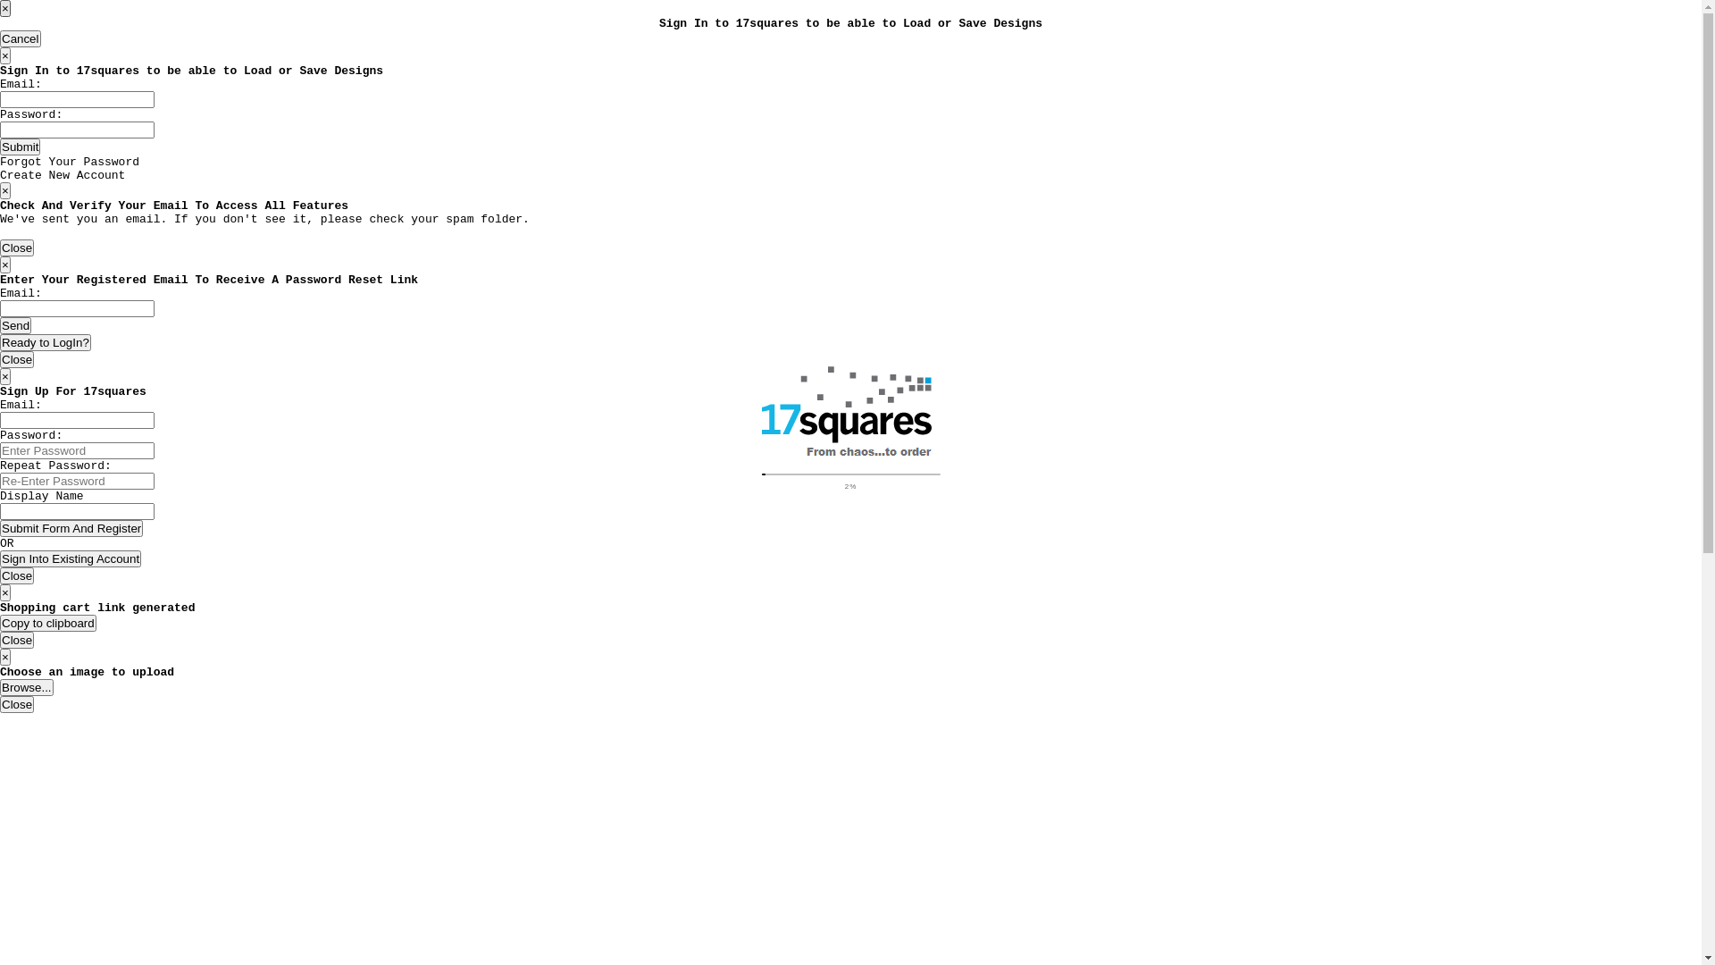 This screenshot has height=965, width=1715. Describe the element at coordinates (63, 175) in the screenshot. I see `Create New Account` at that location.